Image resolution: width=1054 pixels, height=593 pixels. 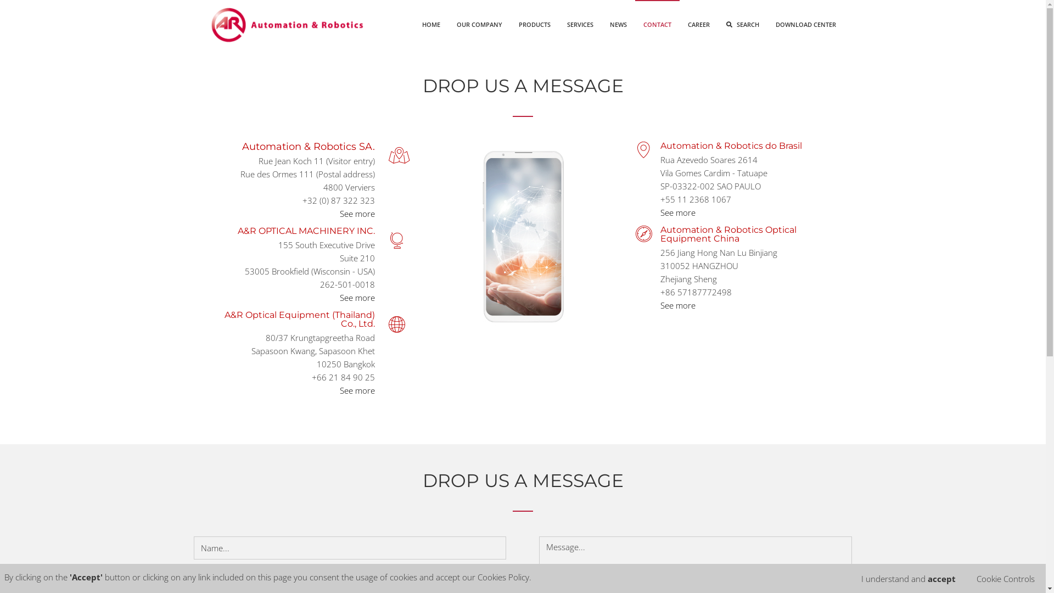 I want to click on NEWS, so click(x=618, y=25).